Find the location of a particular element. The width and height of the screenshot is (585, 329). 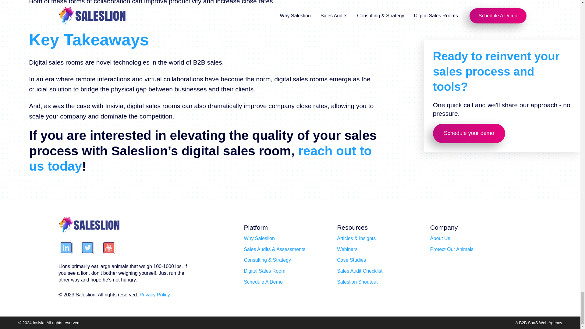

Sales Audit Checklist is located at coordinates (360, 271).